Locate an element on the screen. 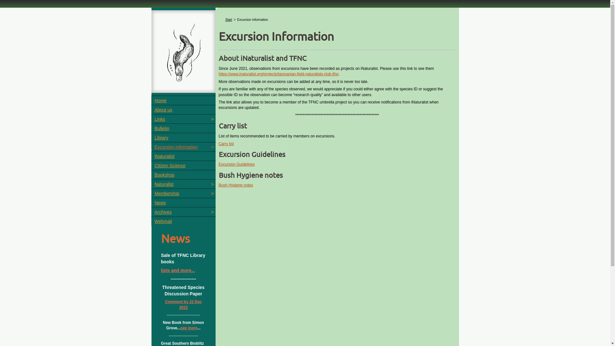  13 is located at coordinates (349, 12).